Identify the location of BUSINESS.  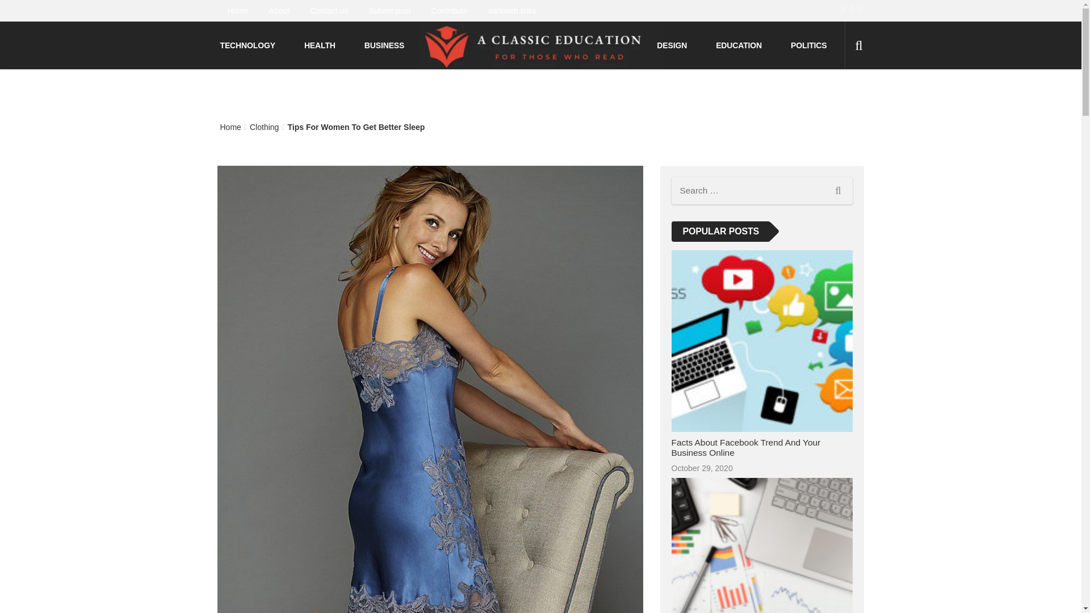
(386, 45).